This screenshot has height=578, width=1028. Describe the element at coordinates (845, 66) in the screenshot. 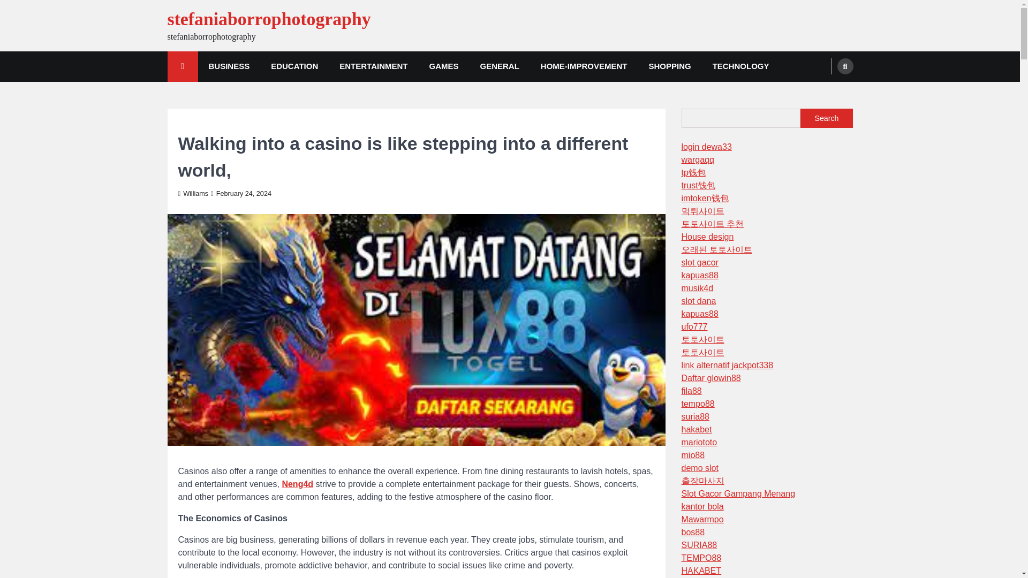

I see `Search` at that location.